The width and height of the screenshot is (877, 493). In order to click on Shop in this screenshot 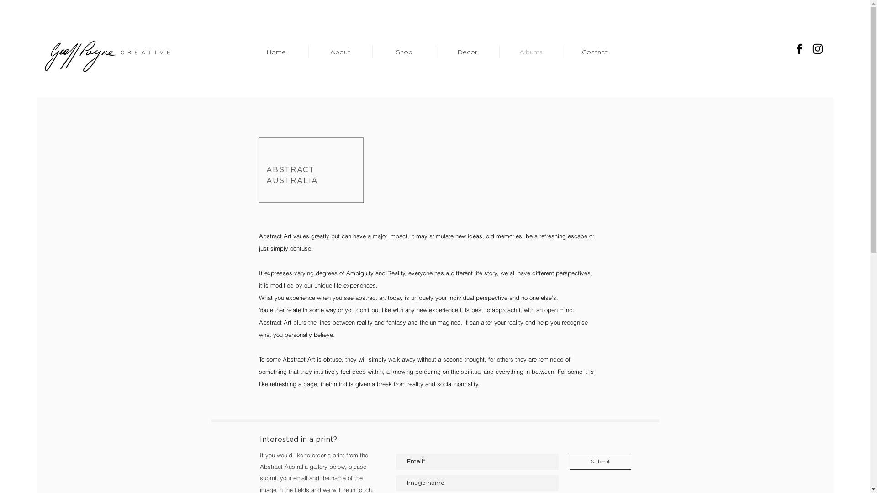, I will do `click(404, 52)`.